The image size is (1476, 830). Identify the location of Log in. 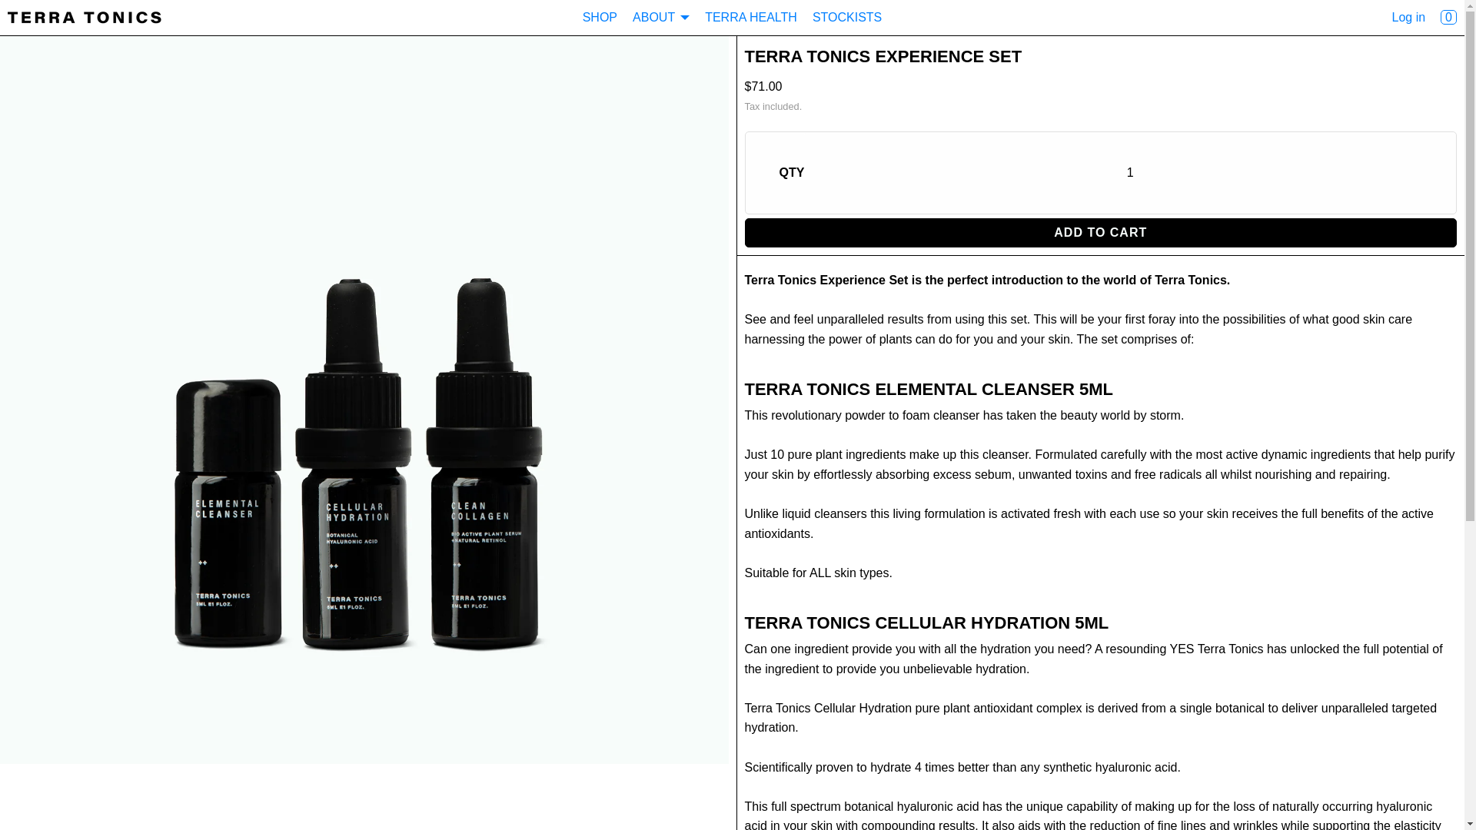
(1408, 17).